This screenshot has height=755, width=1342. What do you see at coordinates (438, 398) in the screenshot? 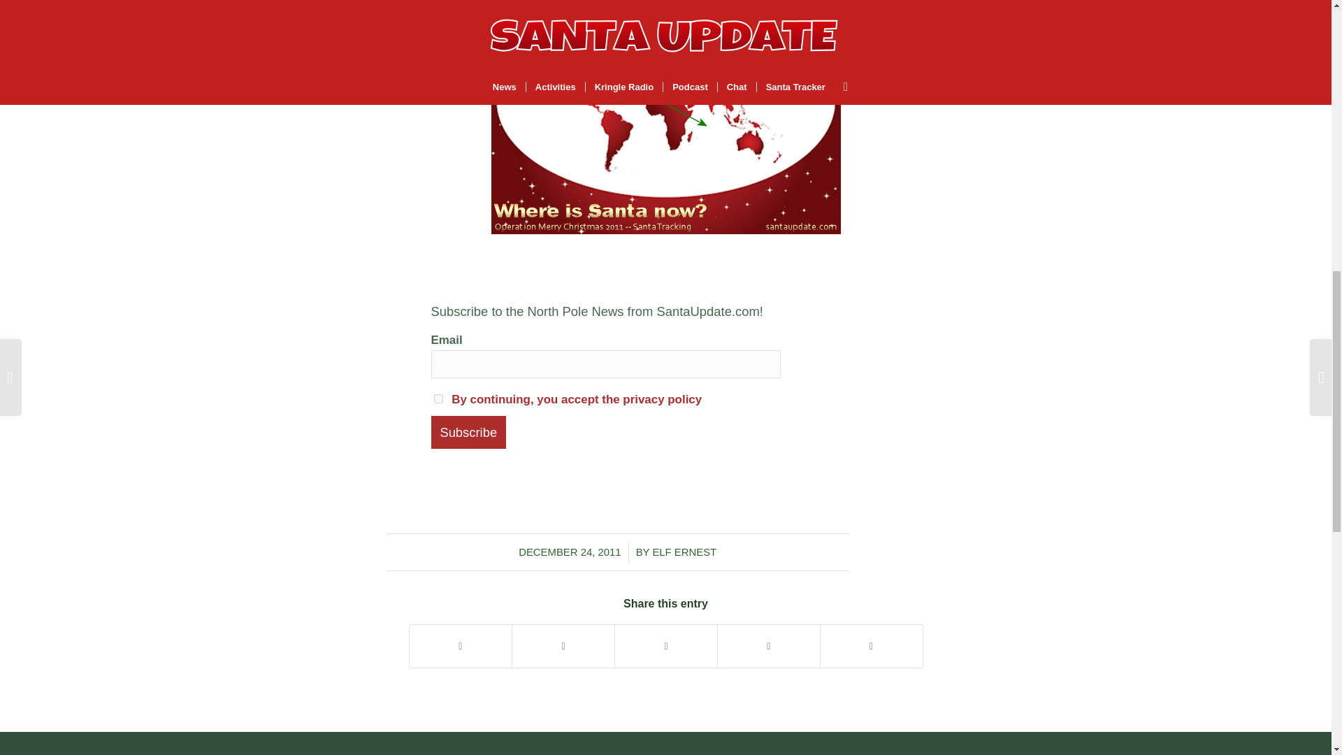
I see `on` at bounding box center [438, 398].